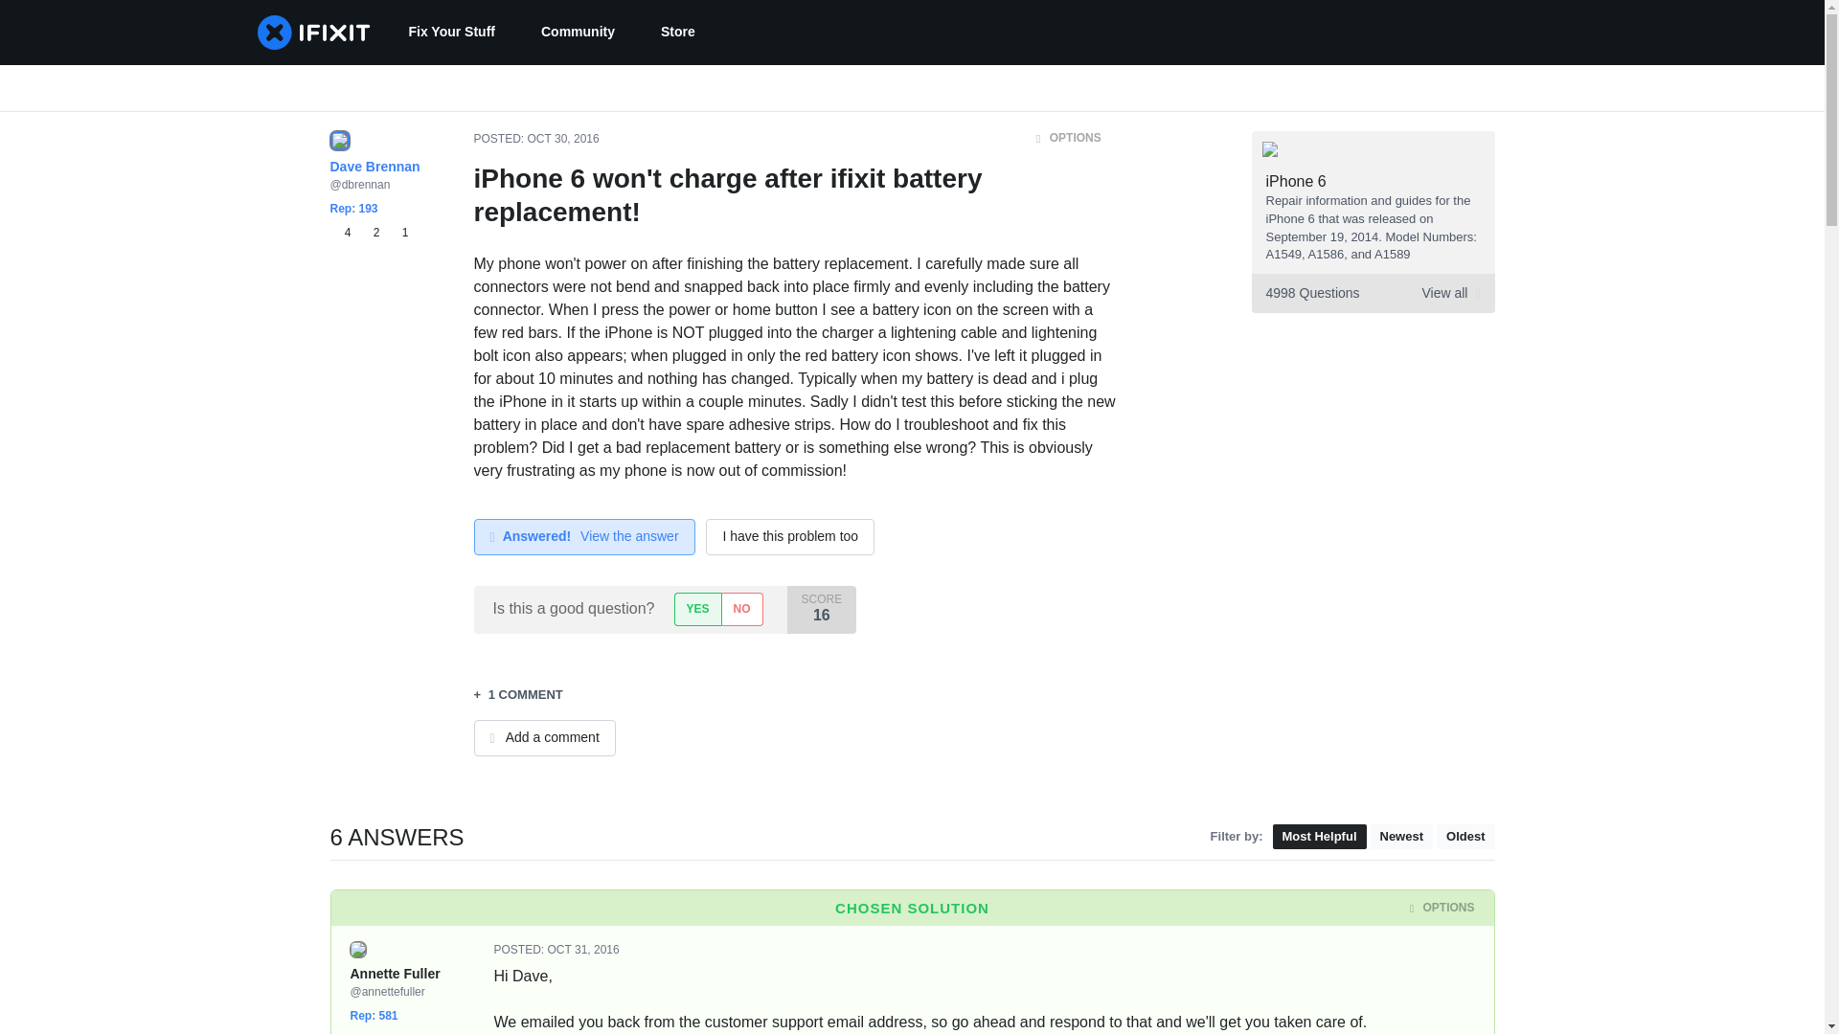 The image size is (1839, 1034). Describe the element at coordinates (583, 536) in the screenshot. I see `Mon, 31 Oct 2016 11:57:06 -0700` at that location.